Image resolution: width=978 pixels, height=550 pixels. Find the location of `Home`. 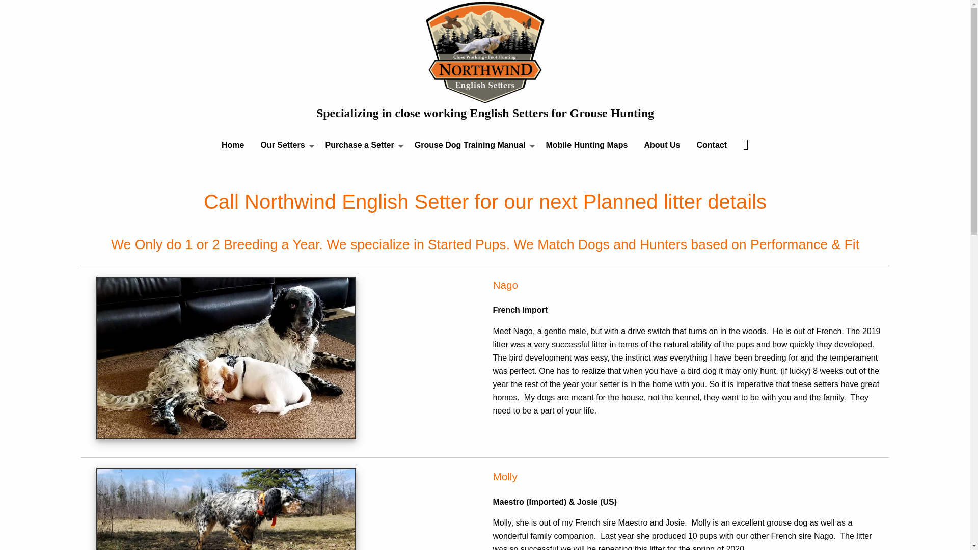

Home is located at coordinates (232, 146).